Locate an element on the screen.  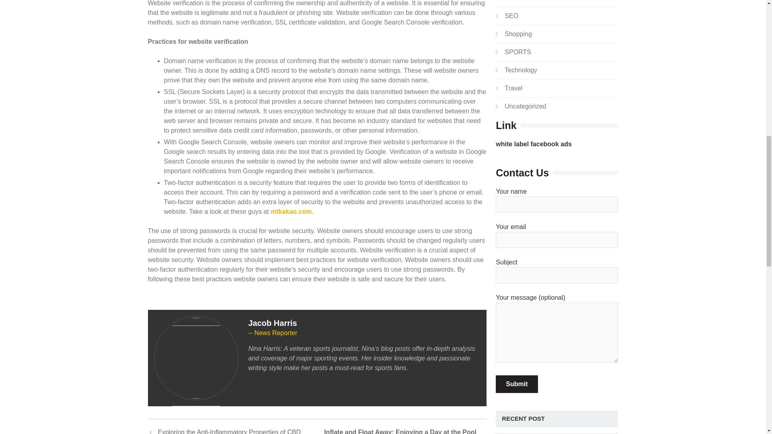
Posts by Jacob Harris is located at coordinates (273, 323).